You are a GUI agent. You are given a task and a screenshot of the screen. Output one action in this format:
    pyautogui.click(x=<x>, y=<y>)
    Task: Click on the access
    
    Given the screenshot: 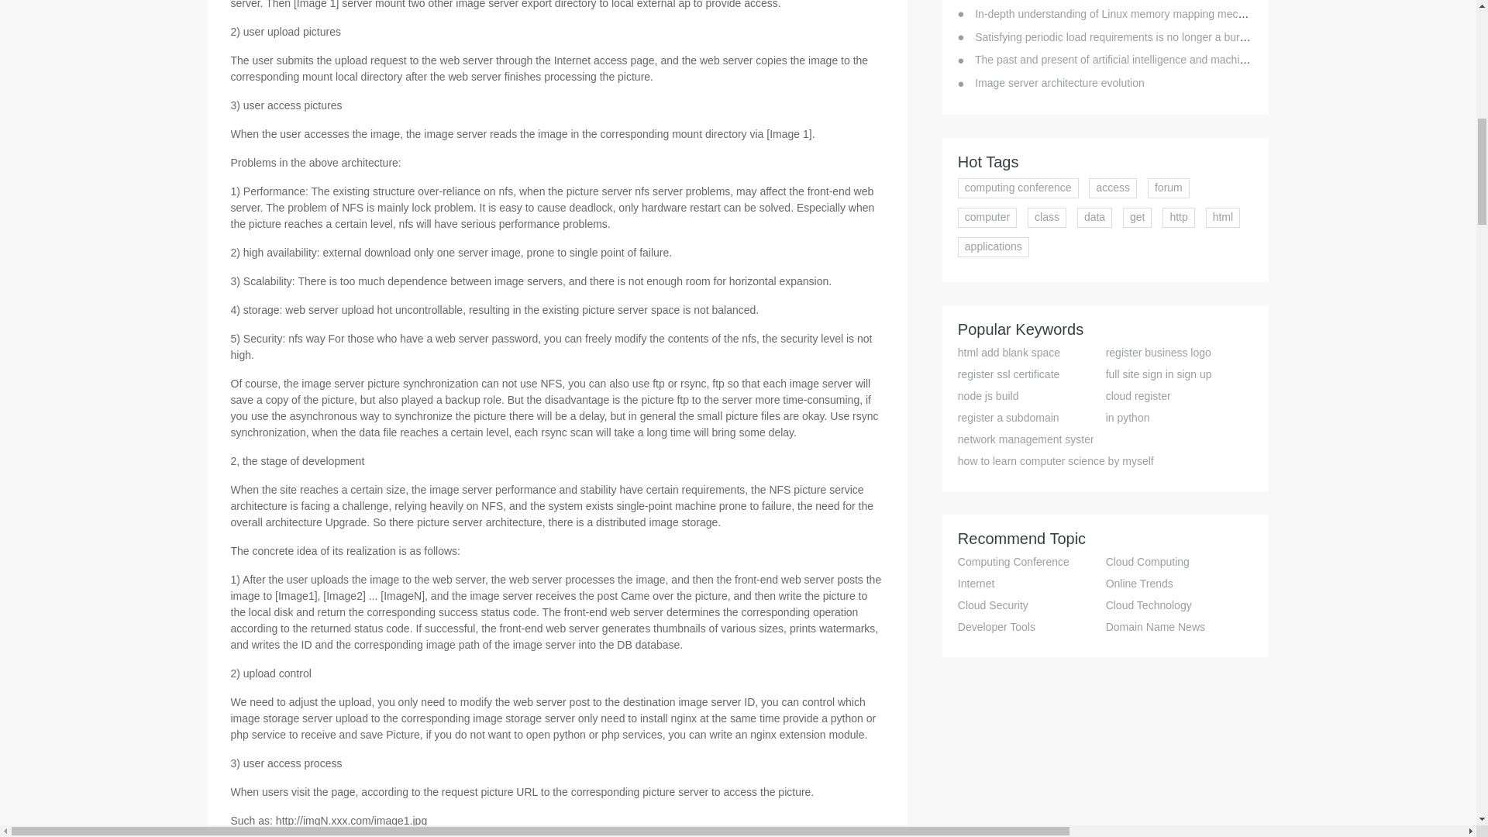 What is the action you would take?
    pyautogui.click(x=1113, y=188)
    